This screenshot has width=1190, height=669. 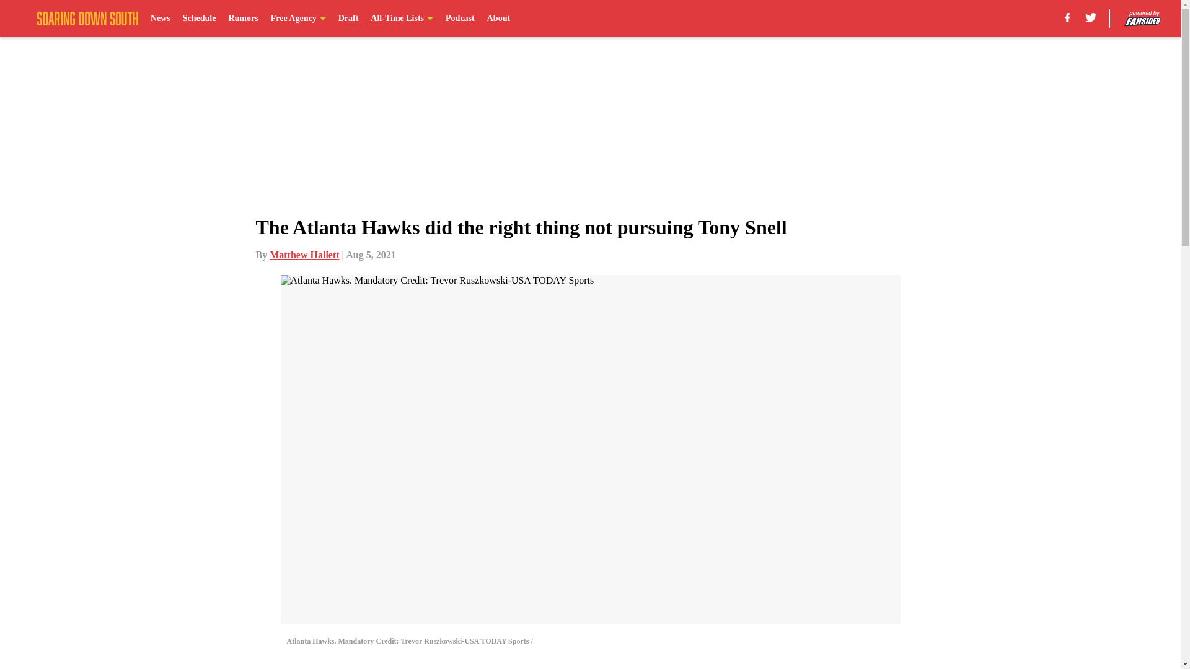 I want to click on Schedule, so click(x=200, y=19).